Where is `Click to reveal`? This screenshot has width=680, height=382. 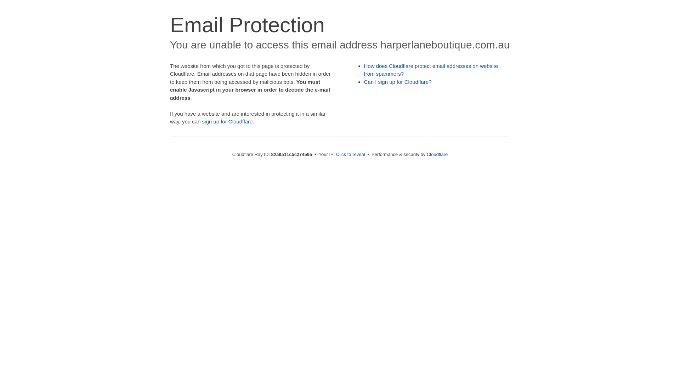
Click to reveal is located at coordinates (351, 154).